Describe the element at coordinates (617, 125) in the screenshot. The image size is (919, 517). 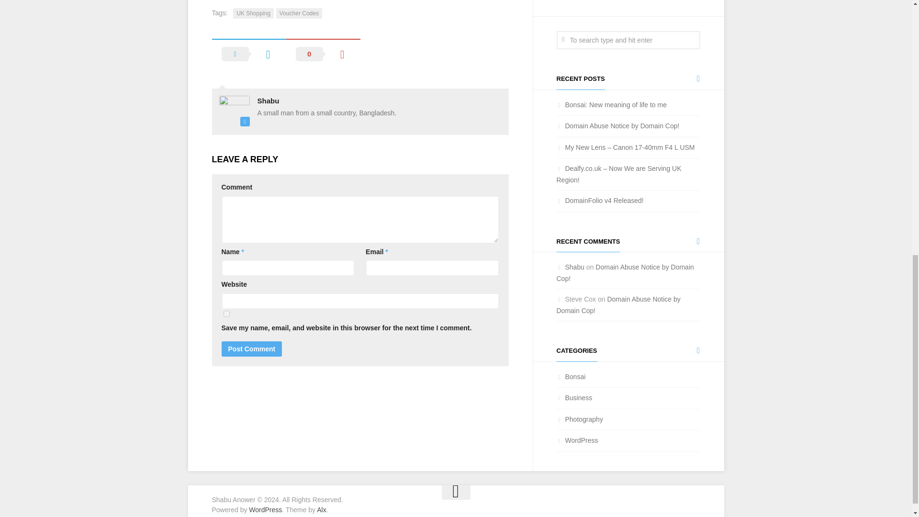
I see `Photography` at that location.